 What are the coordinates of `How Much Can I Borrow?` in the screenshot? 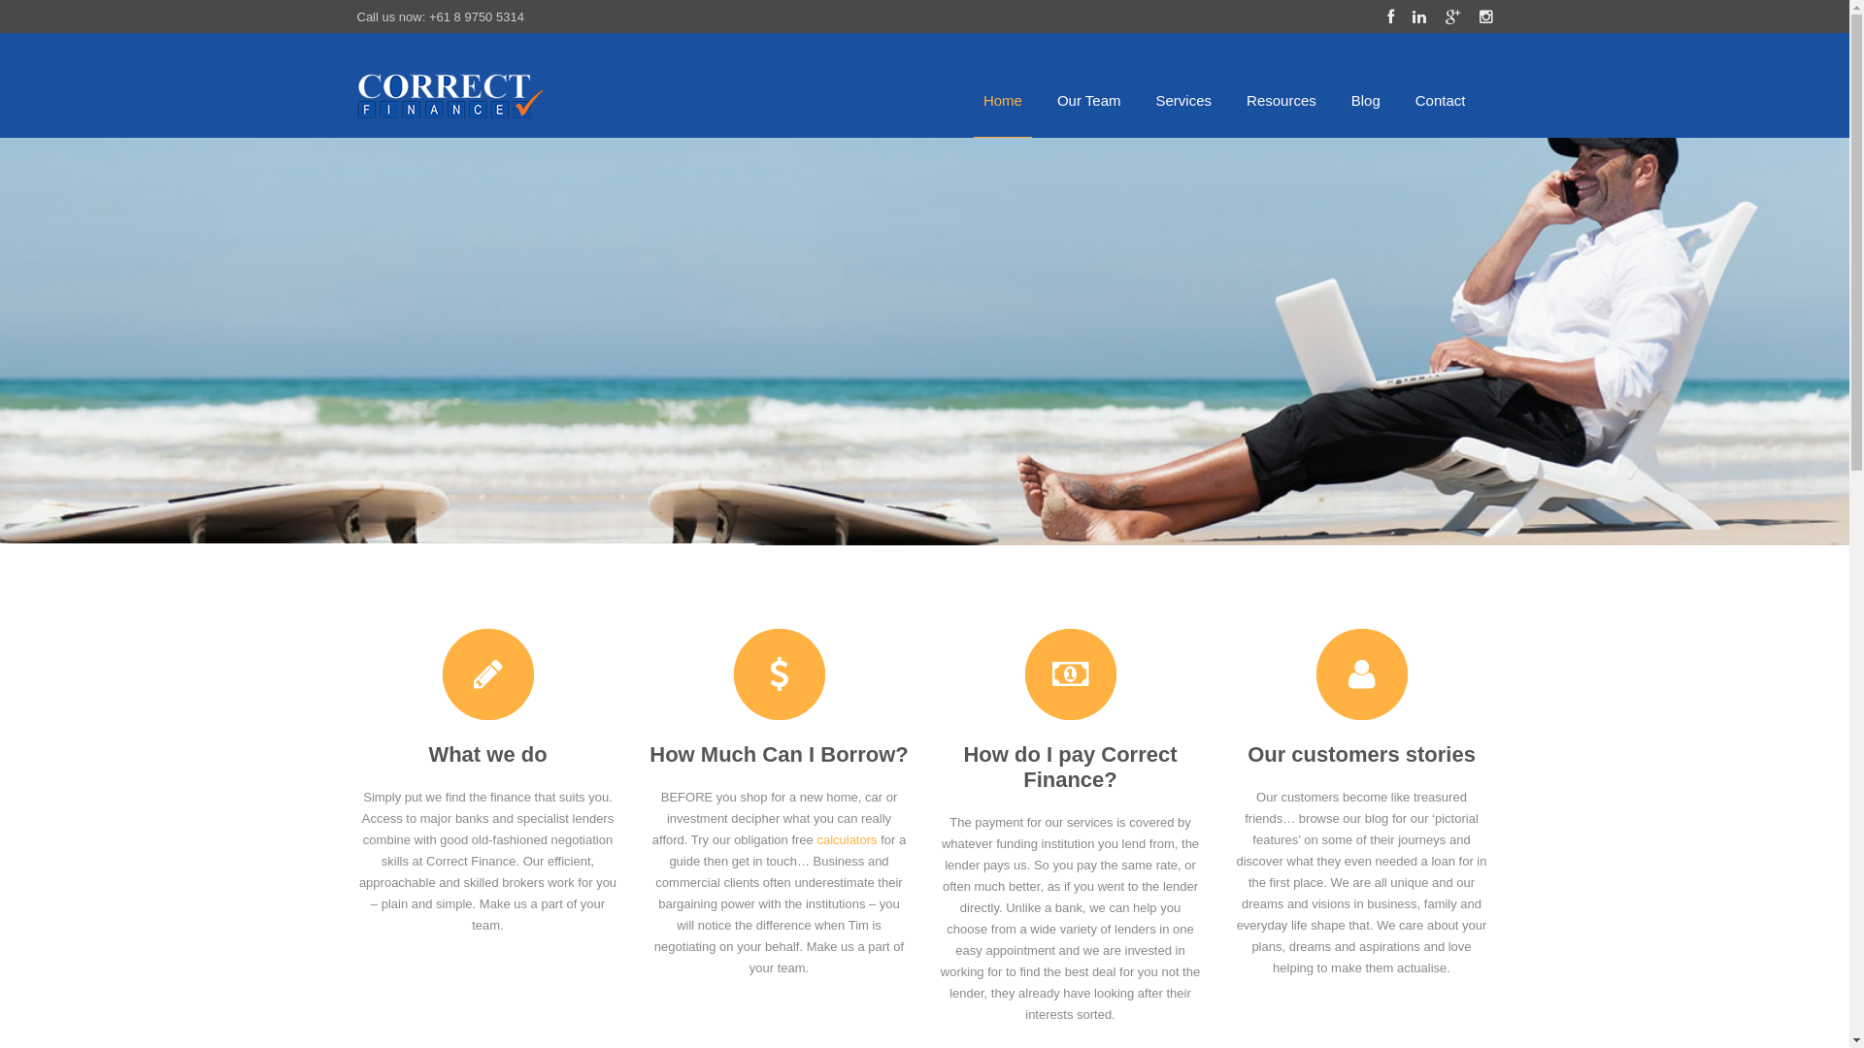 It's located at (780, 755).